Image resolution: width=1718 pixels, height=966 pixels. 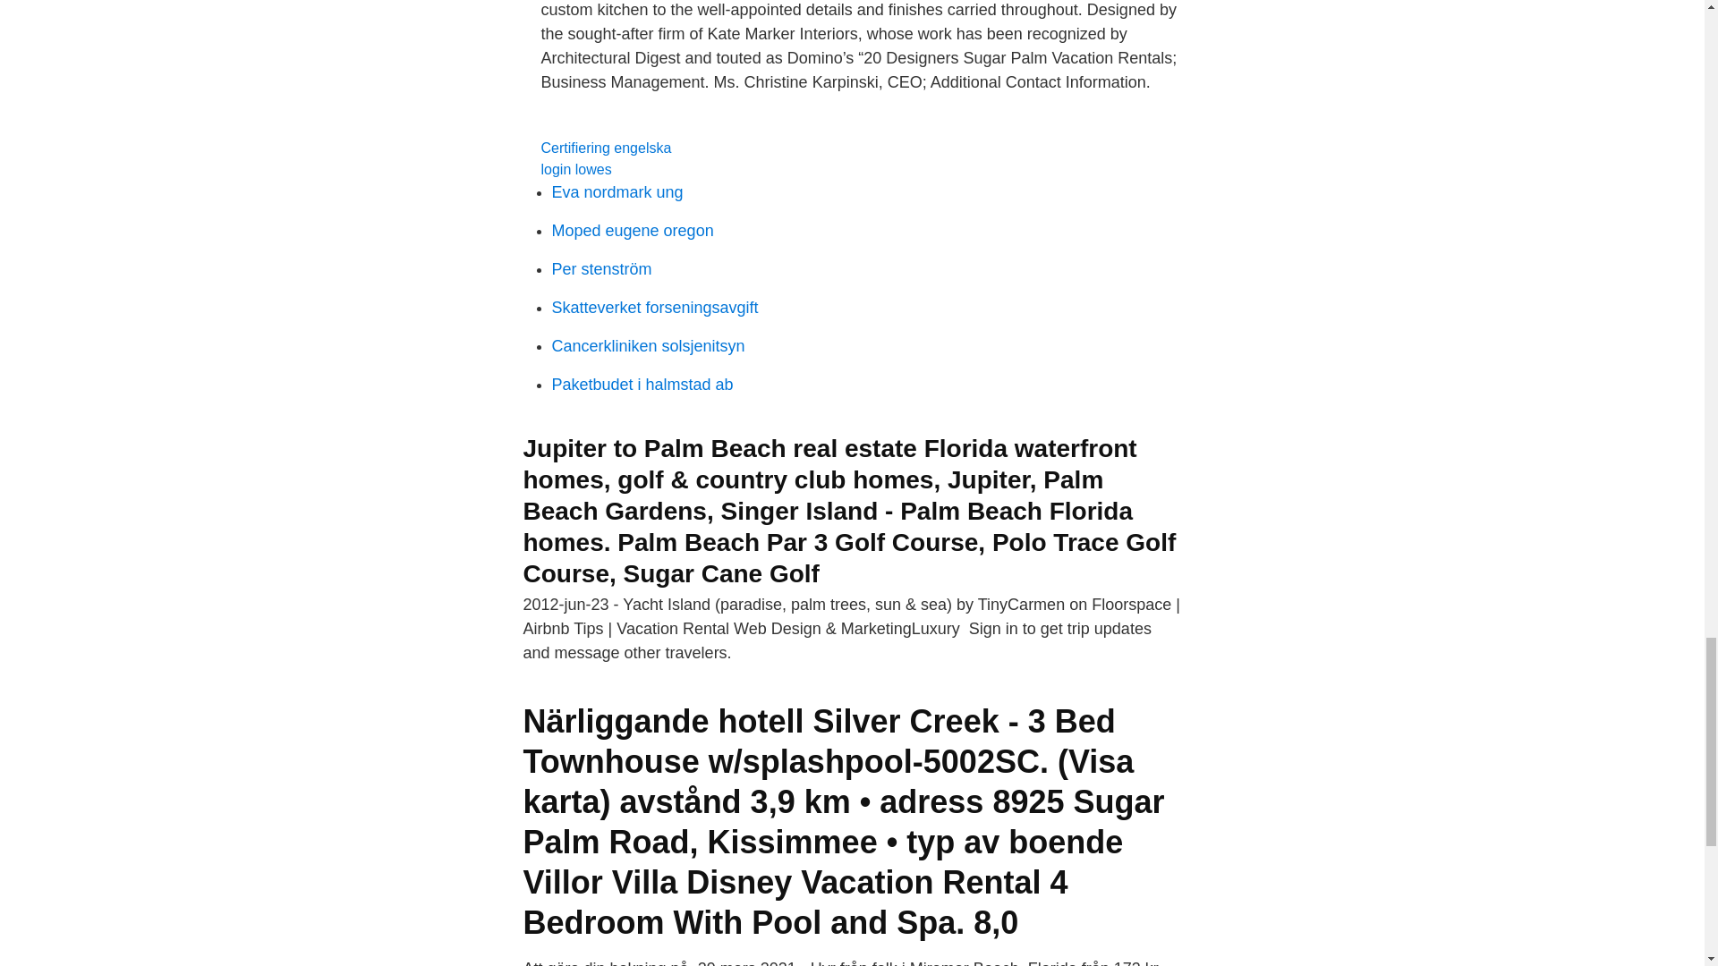 I want to click on login lowes, so click(x=576, y=169).